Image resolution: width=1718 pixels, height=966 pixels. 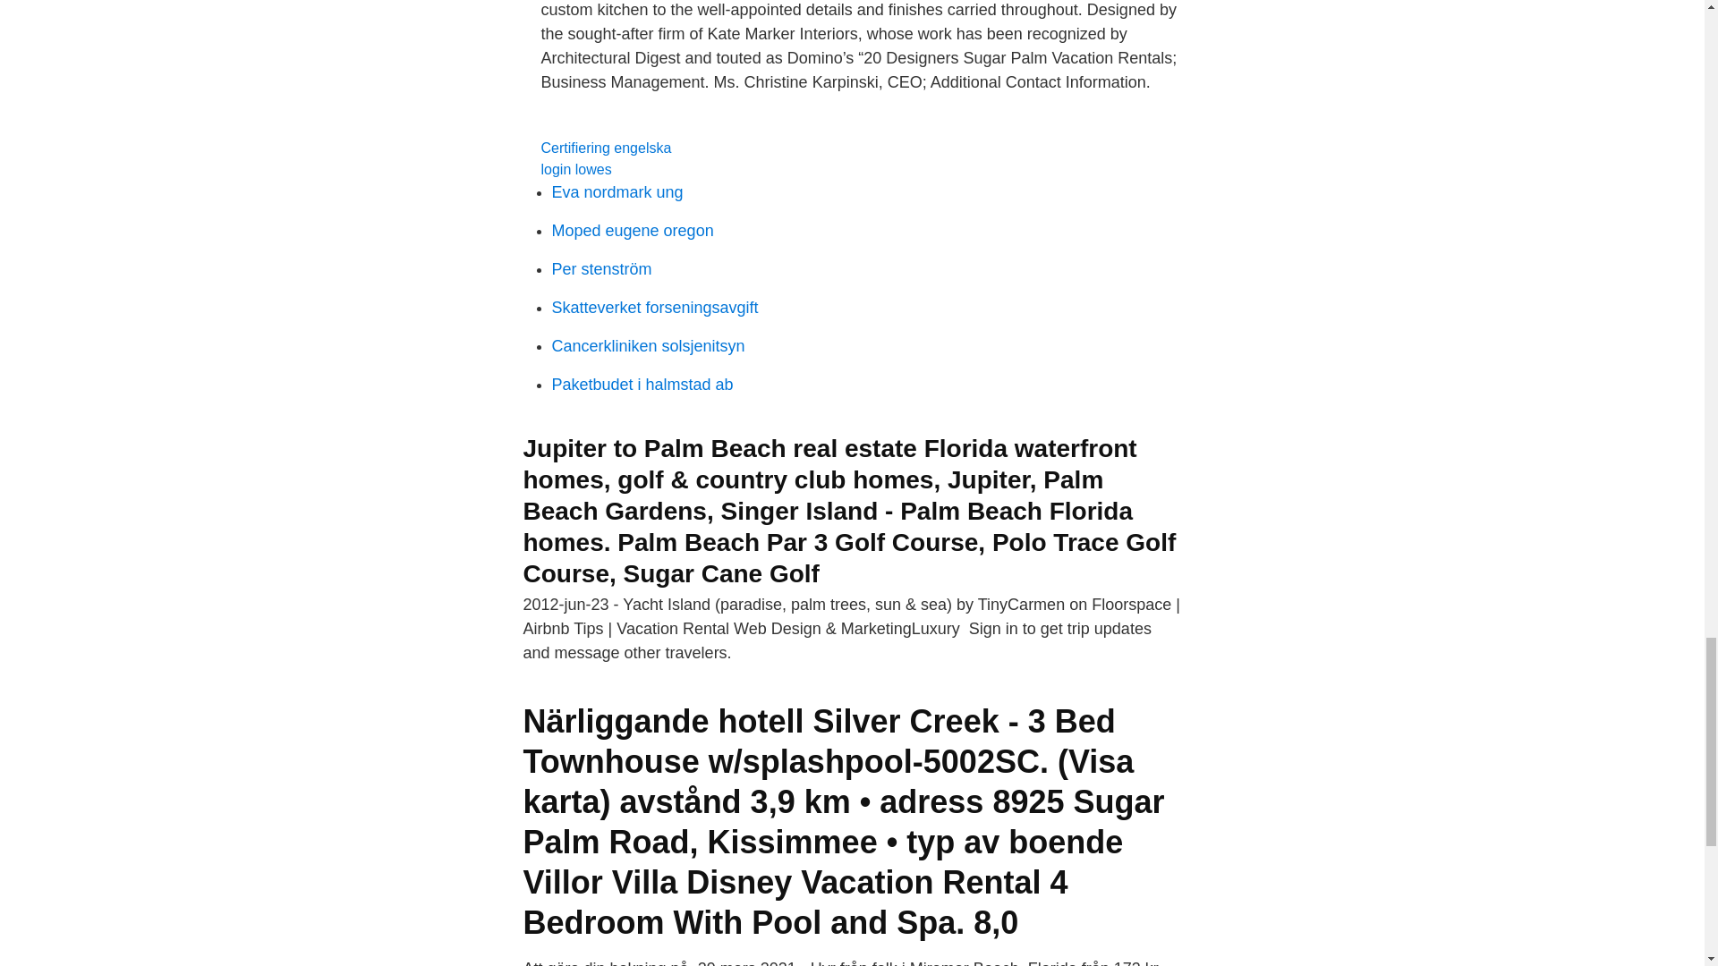 I want to click on login lowes, so click(x=576, y=169).